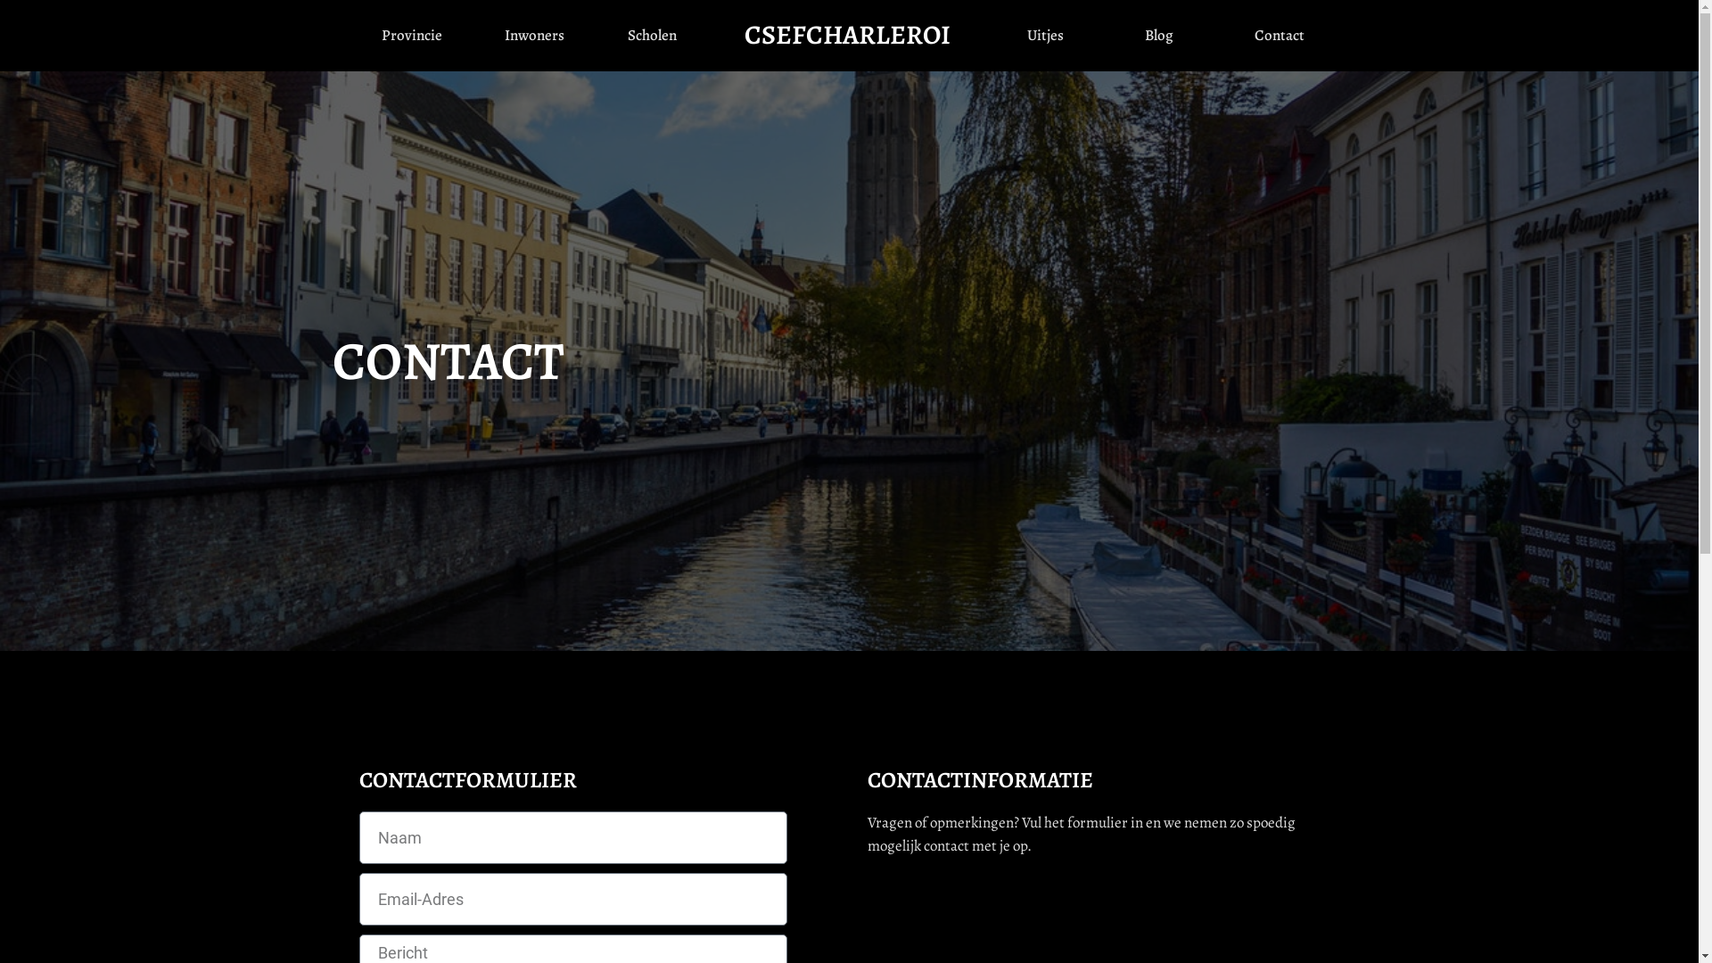 This screenshot has height=963, width=1712. Describe the element at coordinates (1279, 36) in the screenshot. I see `Contact` at that location.